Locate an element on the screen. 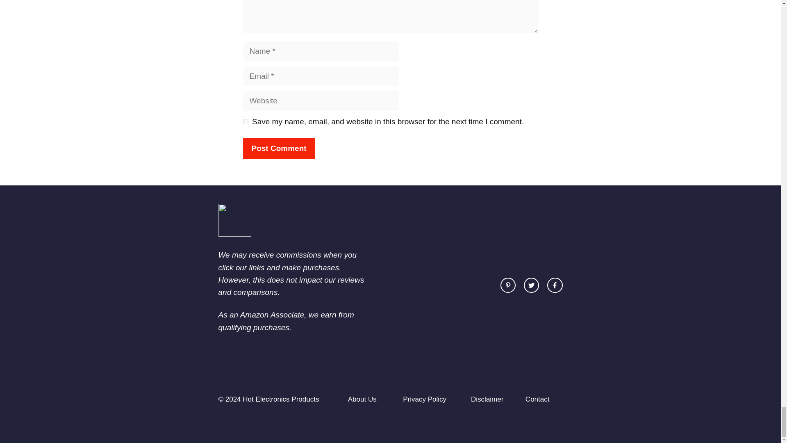 This screenshot has height=443, width=787. Hot-Electronics-Products-1 is located at coordinates (234, 220).